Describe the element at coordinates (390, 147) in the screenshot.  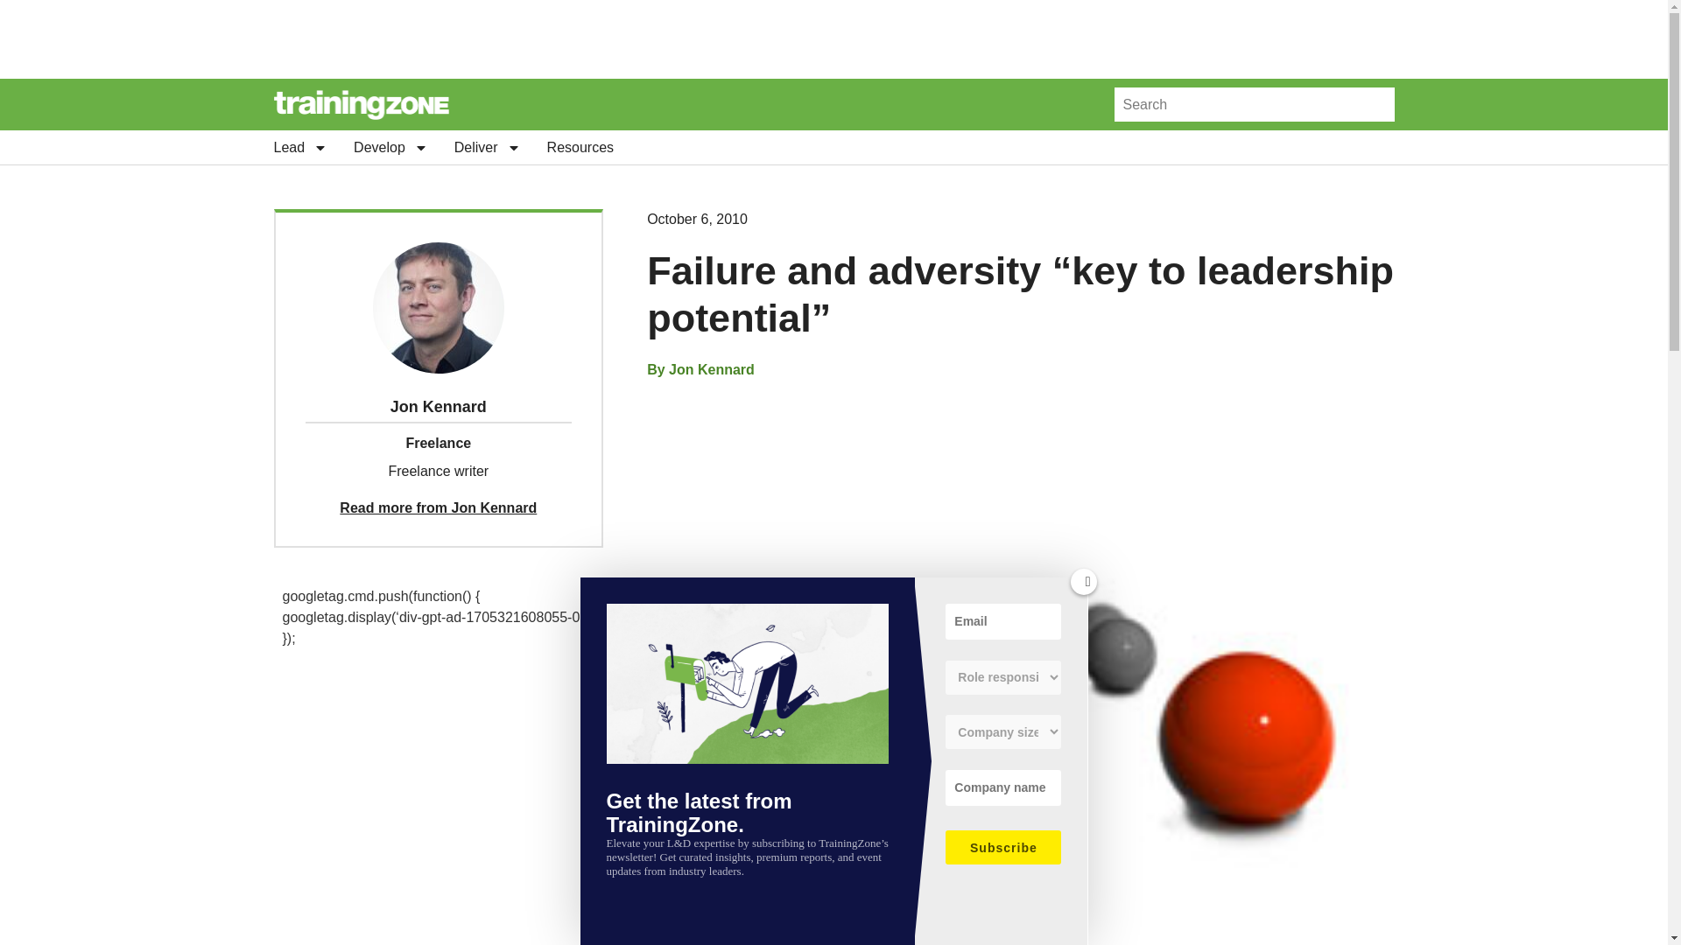
I see `Develop` at that location.